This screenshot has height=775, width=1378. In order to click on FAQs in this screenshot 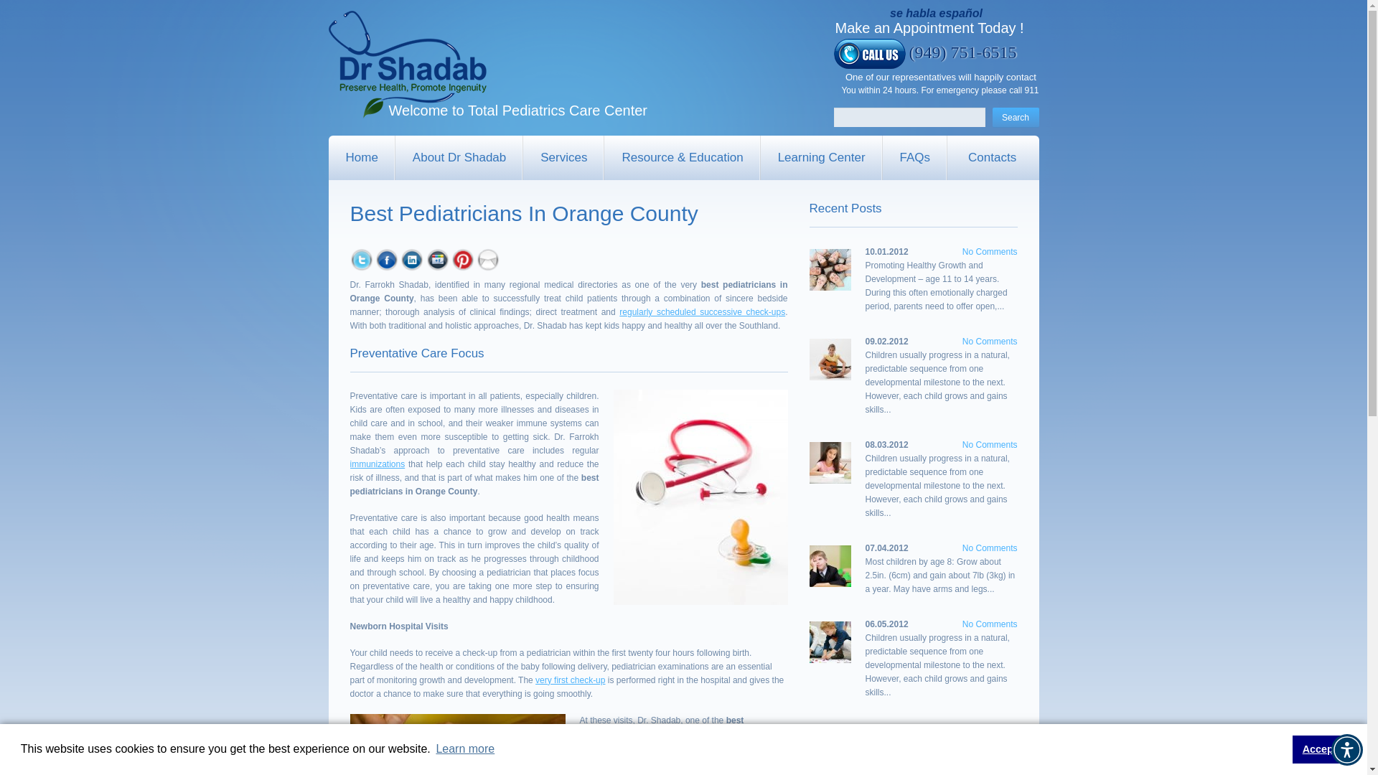, I will do `click(915, 158)`.